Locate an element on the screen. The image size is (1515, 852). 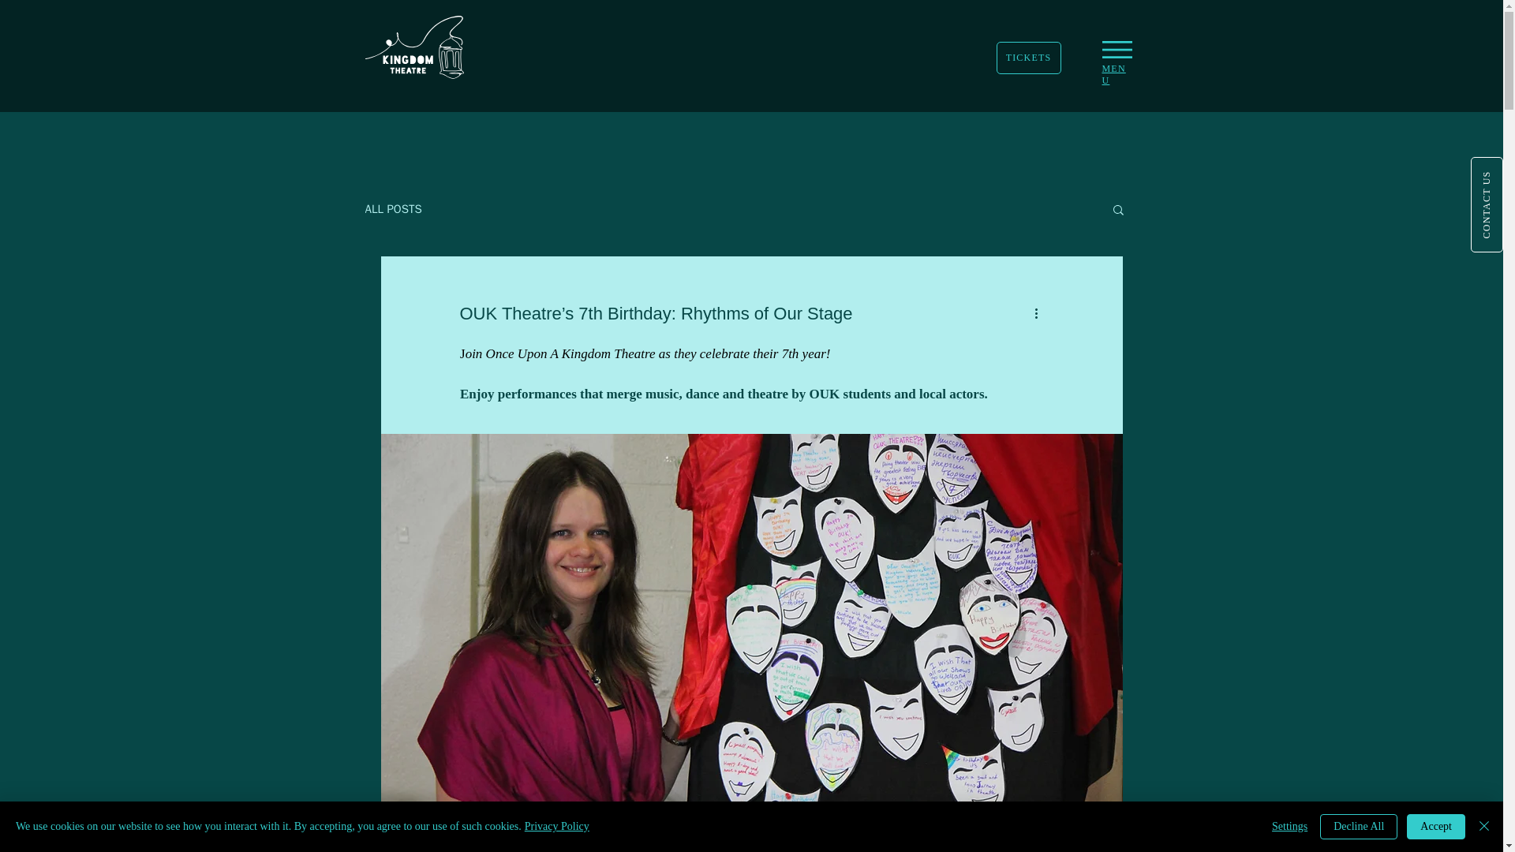
Decline All is located at coordinates (1358, 827).